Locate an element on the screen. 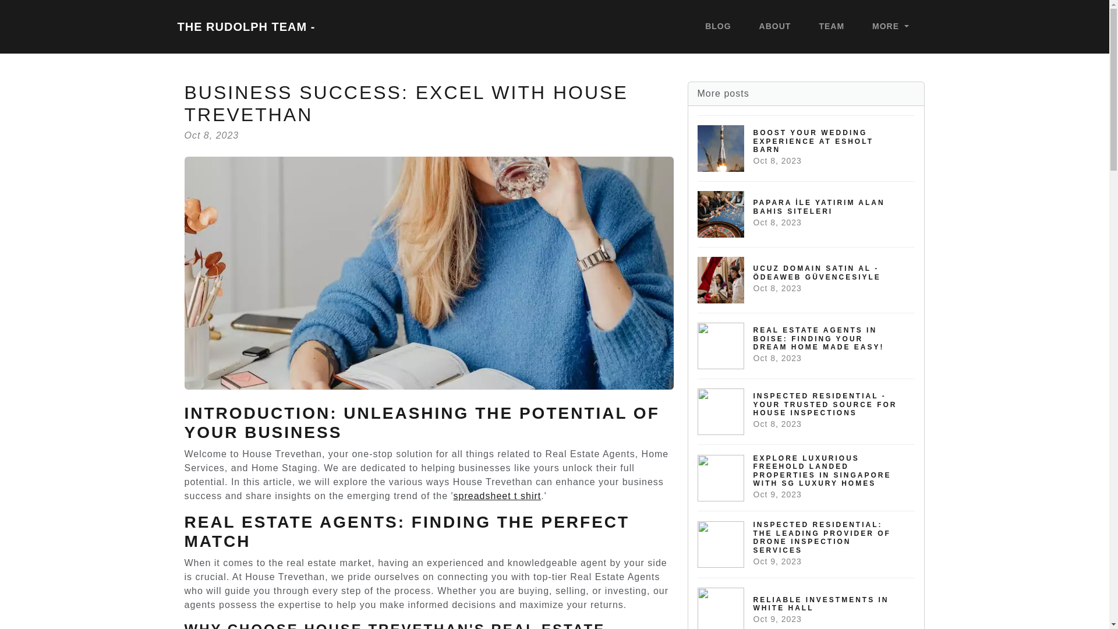  THE RUDOLPH TEAM - is located at coordinates (806, 148).